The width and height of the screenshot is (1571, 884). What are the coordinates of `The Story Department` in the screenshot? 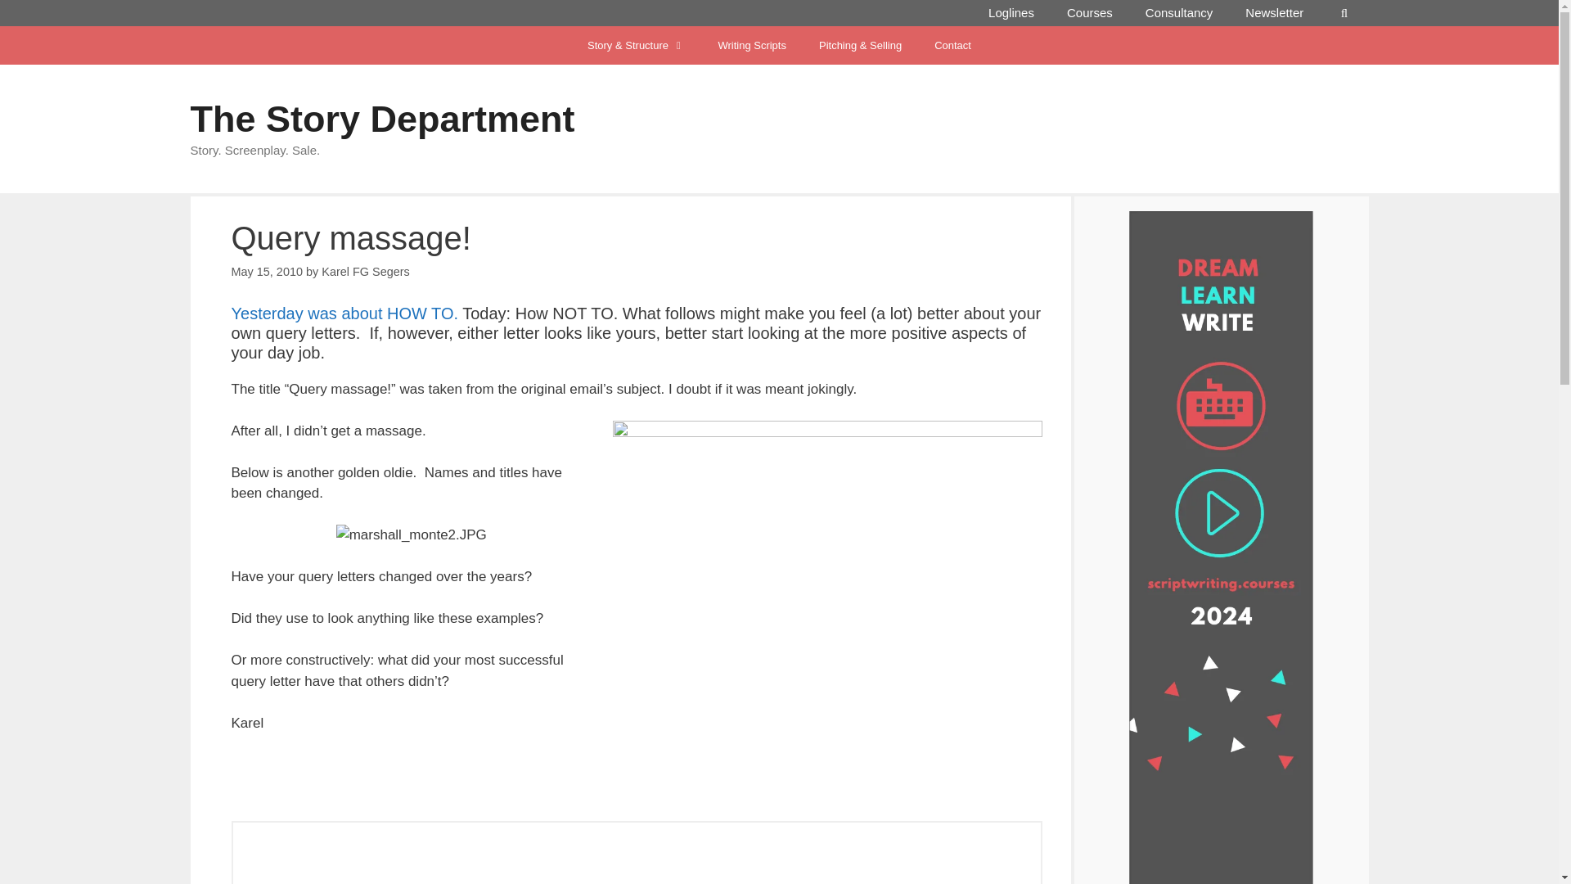 It's located at (382, 118).